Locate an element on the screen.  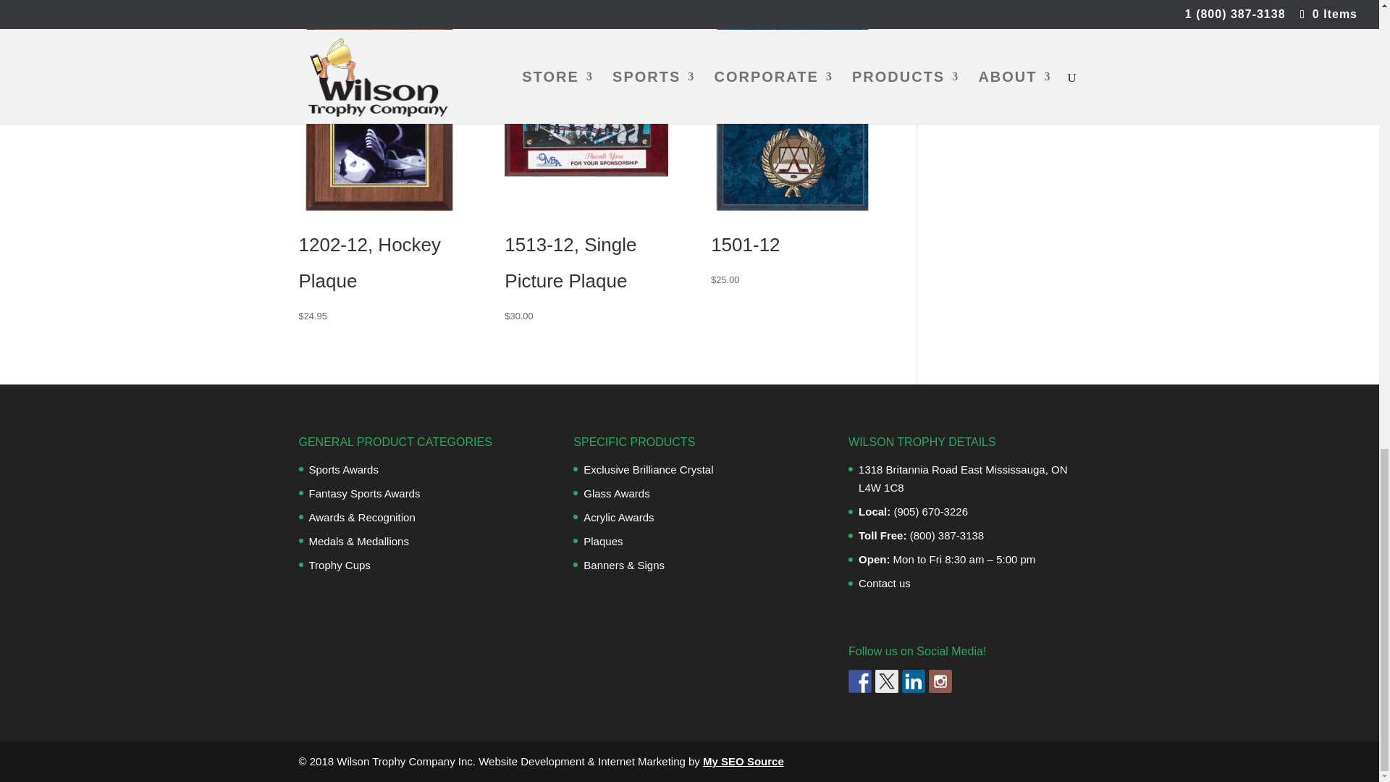
Check out our instagram feed is located at coordinates (940, 681).